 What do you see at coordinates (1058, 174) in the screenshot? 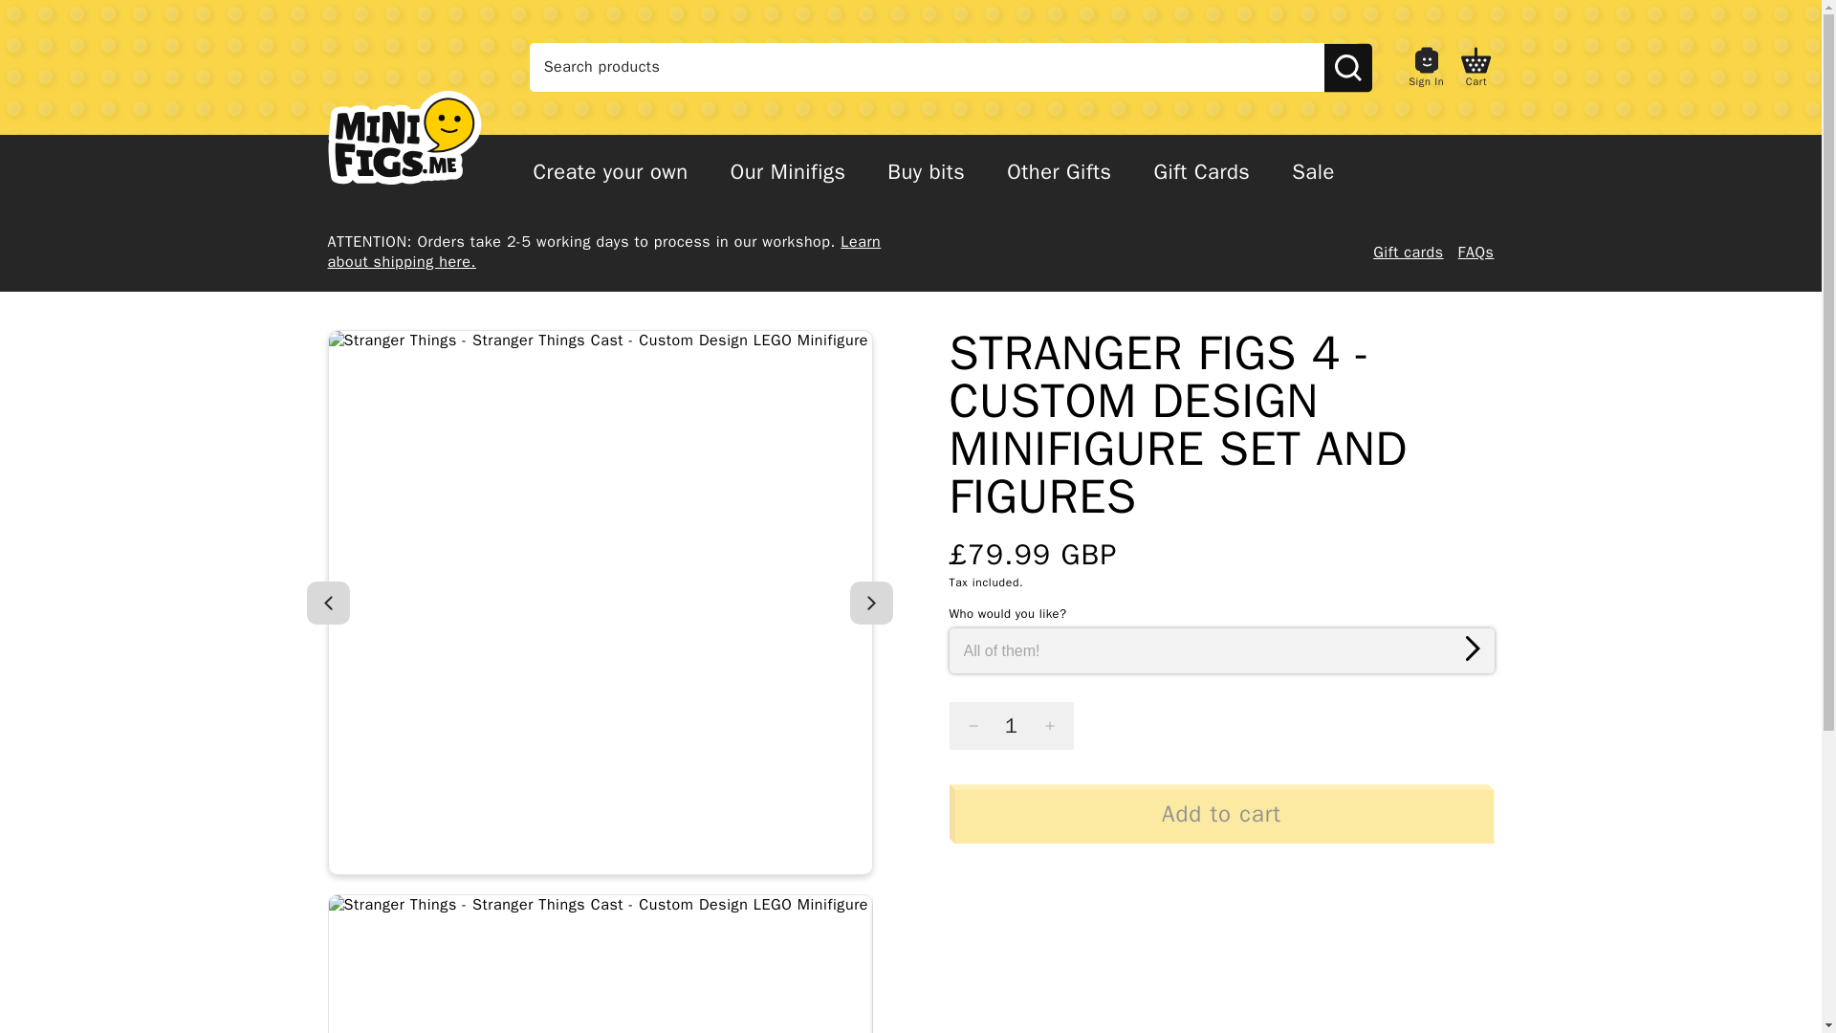
I see `Other Gifts` at bounding box center [1058, 174].